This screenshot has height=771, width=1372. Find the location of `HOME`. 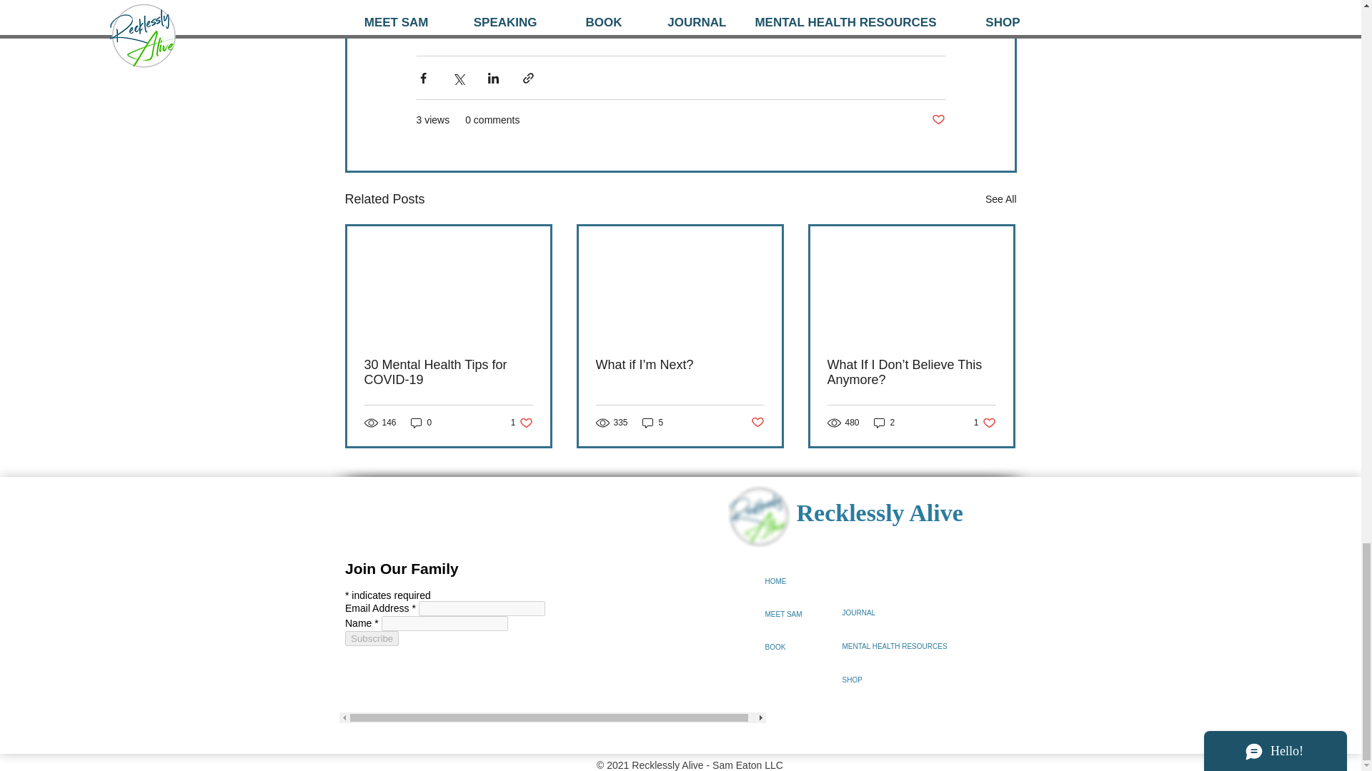

HOME is located at coordinates (1000, 198).